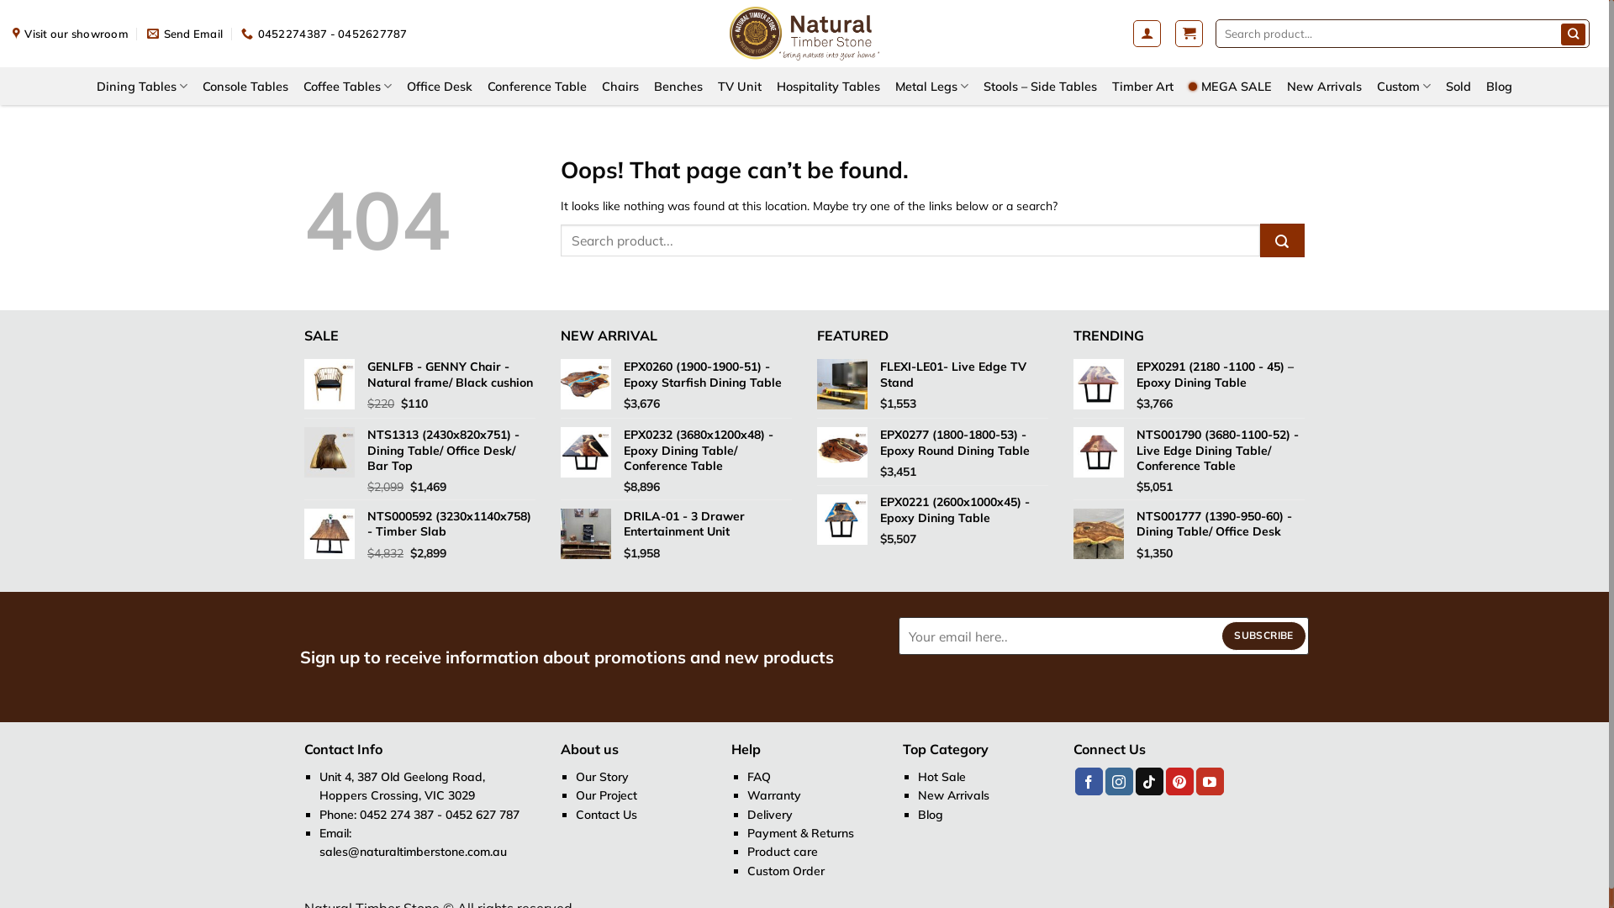  What do you see at coordinates (607, 795) in the screenshot?
I see `Our Project` at bounding box center [607, 795].